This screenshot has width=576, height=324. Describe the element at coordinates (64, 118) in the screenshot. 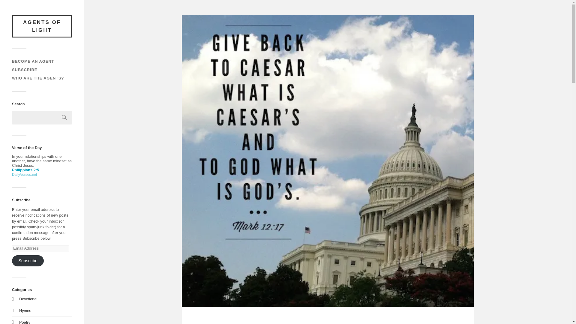

I see `Search` at that location.